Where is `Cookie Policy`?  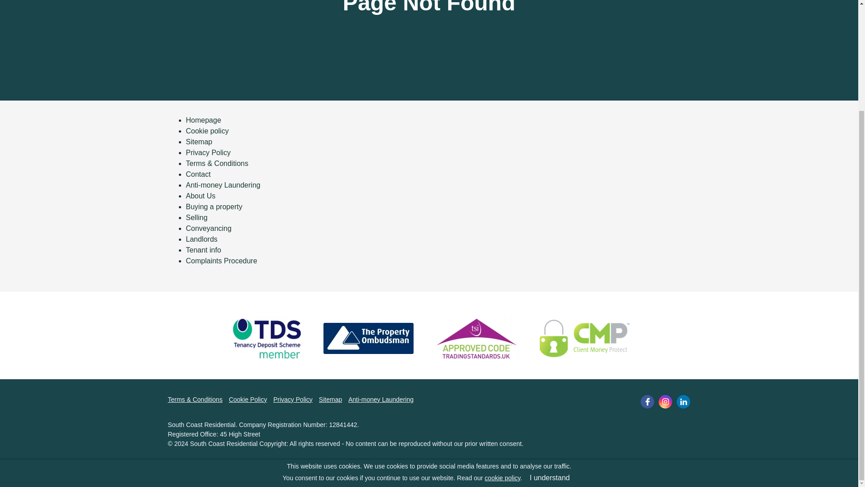 Cookie Policy is located at coordinates (248, 399).